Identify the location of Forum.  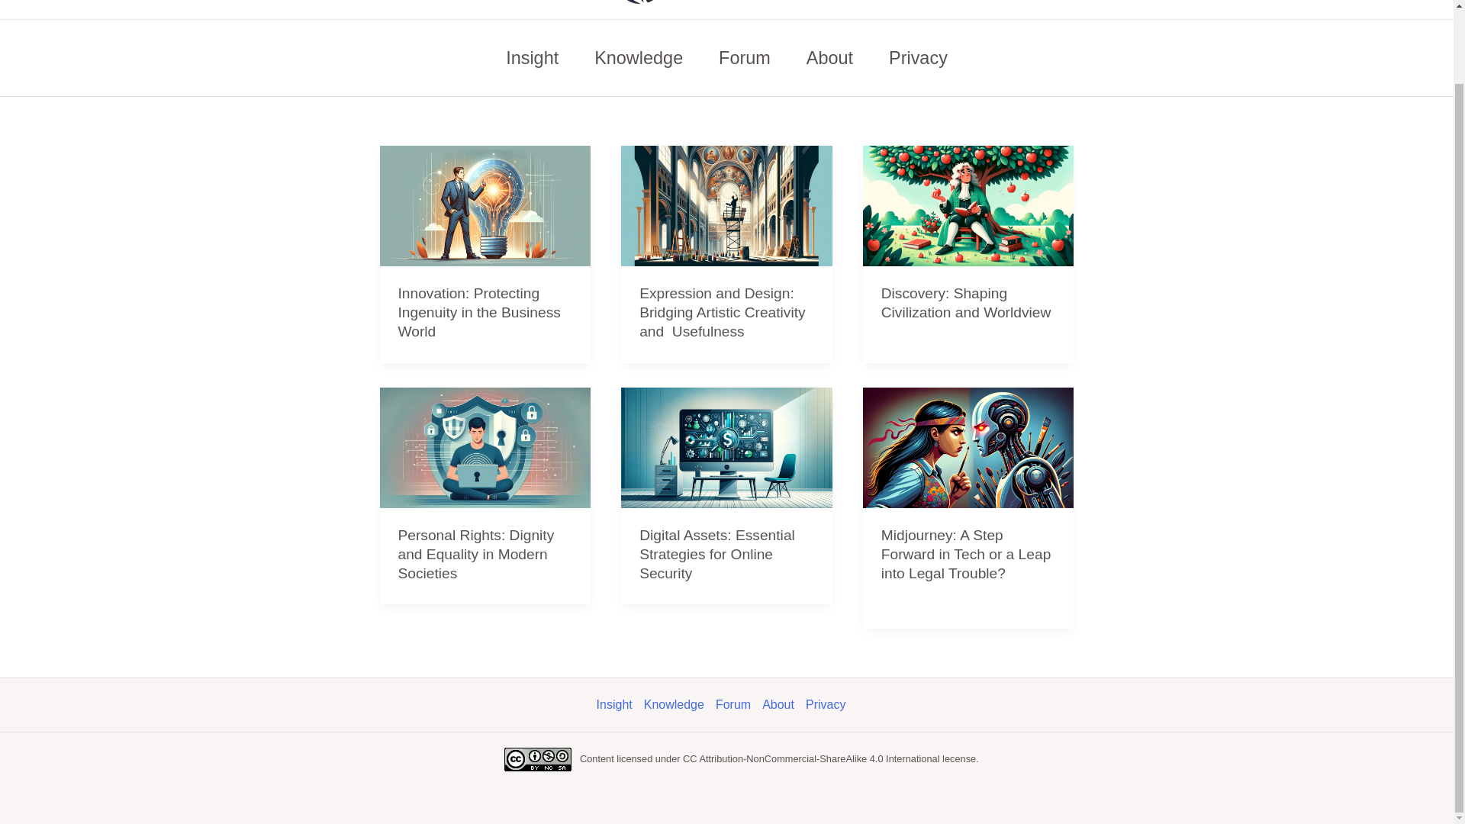
(739, 705).